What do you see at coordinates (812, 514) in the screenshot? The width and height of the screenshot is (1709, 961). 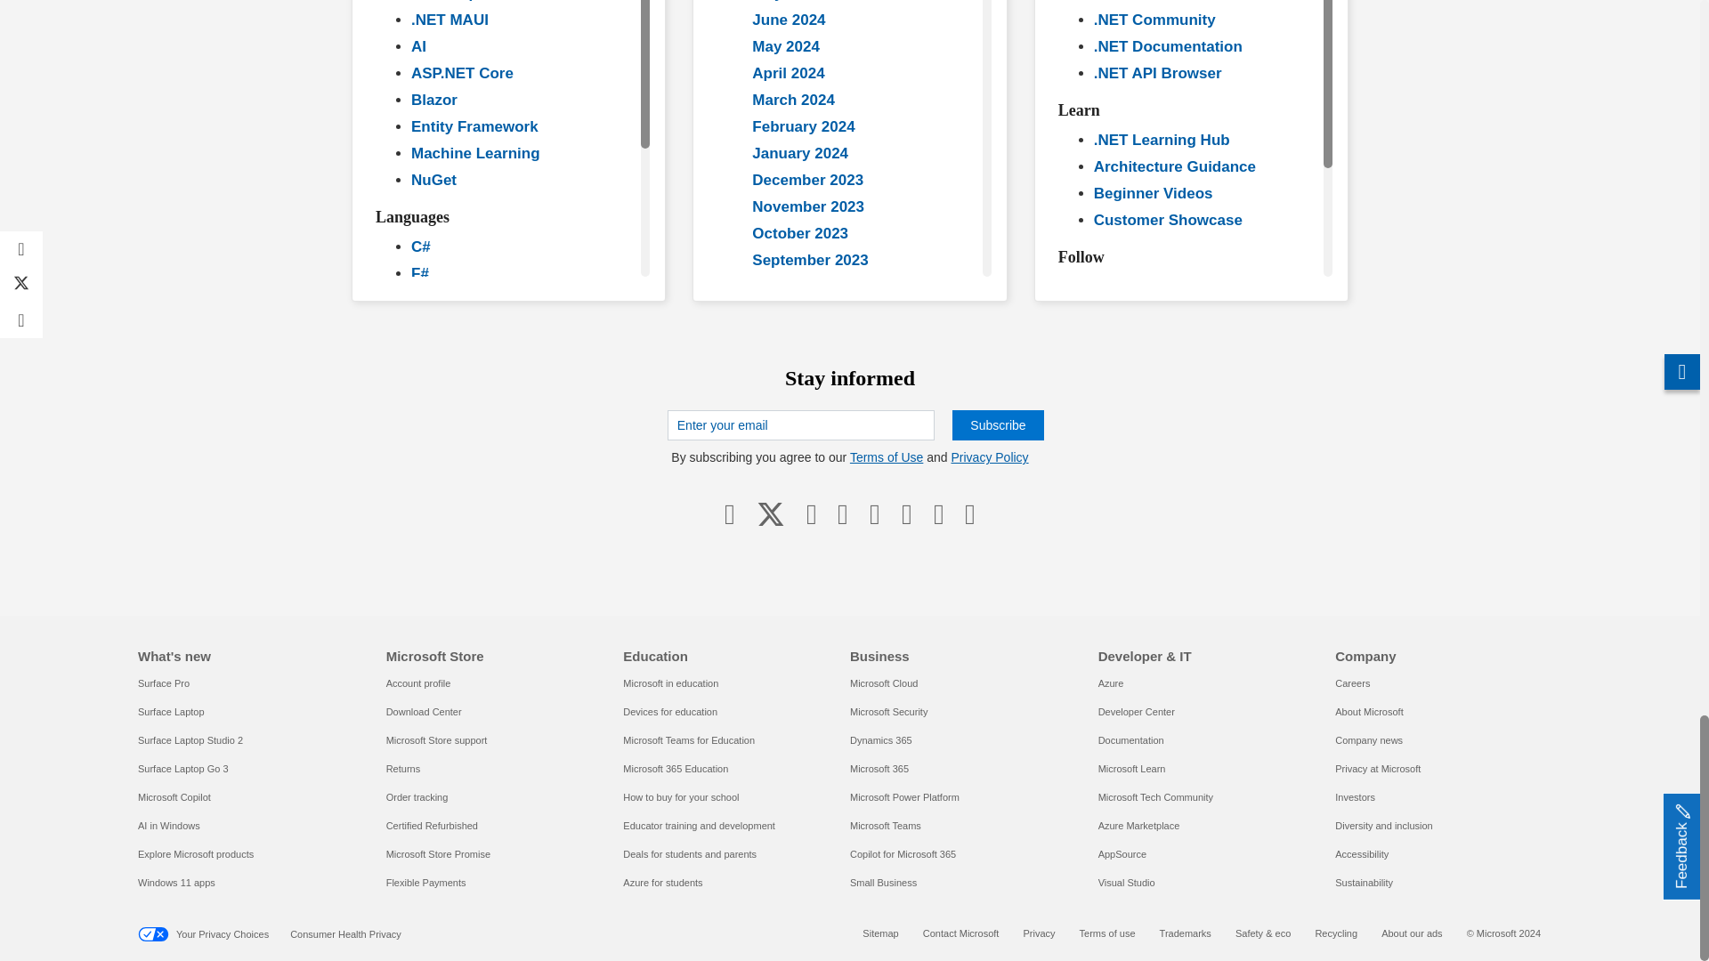 I see `linkedin` at bounding box center [812, 514].